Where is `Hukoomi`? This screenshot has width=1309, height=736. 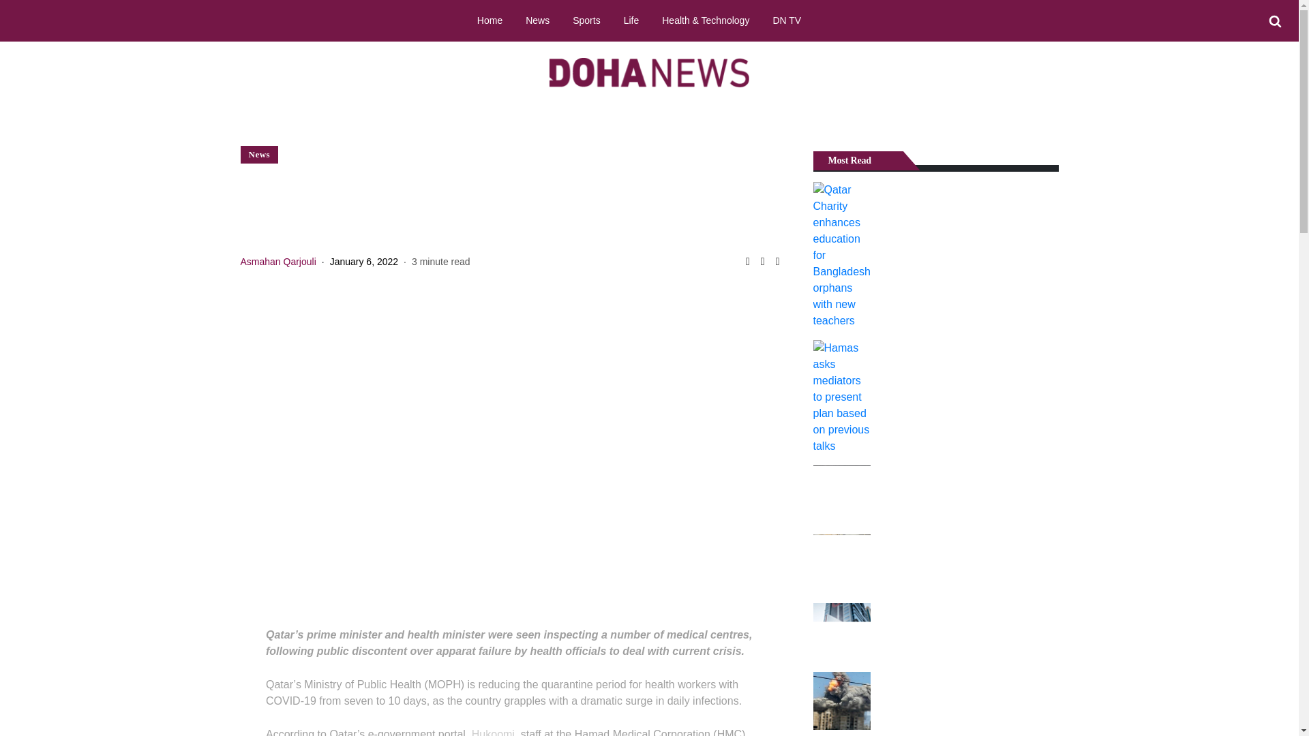
Hukoomi is located at coordinates (492, 732).